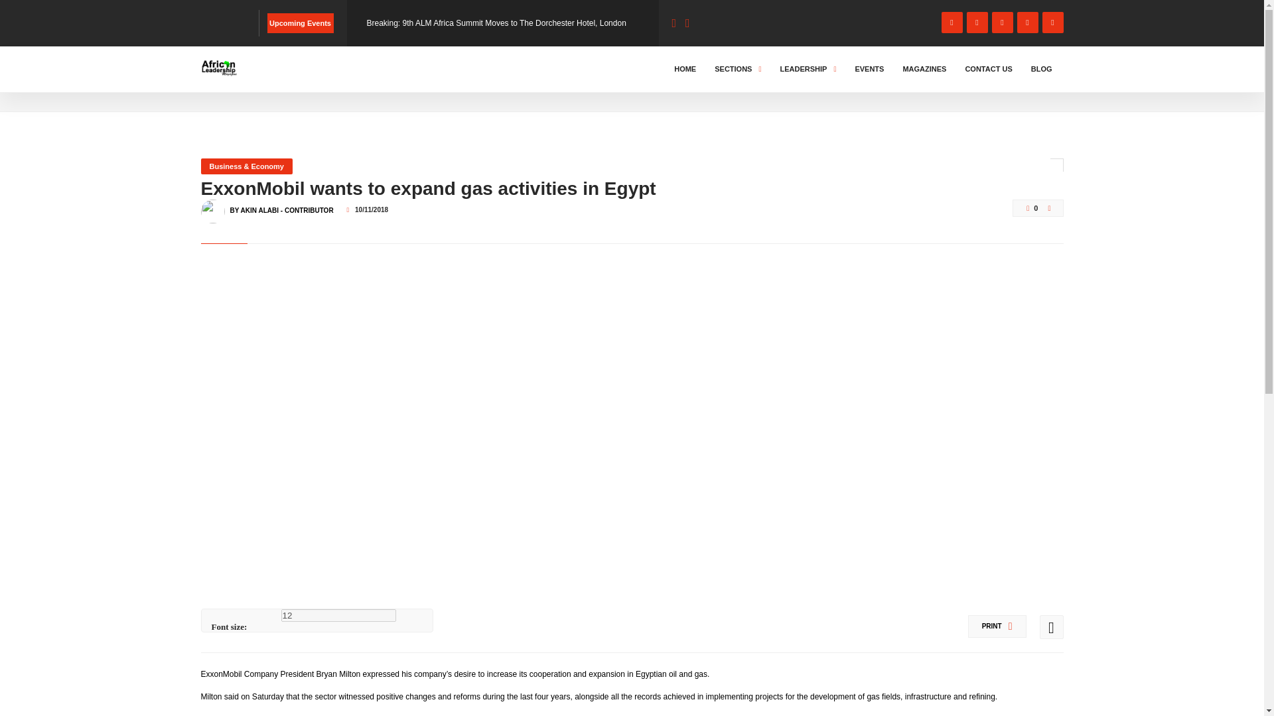  Describe the element at coordinates (338, 615) in the screenshot. I see `12` at that location.